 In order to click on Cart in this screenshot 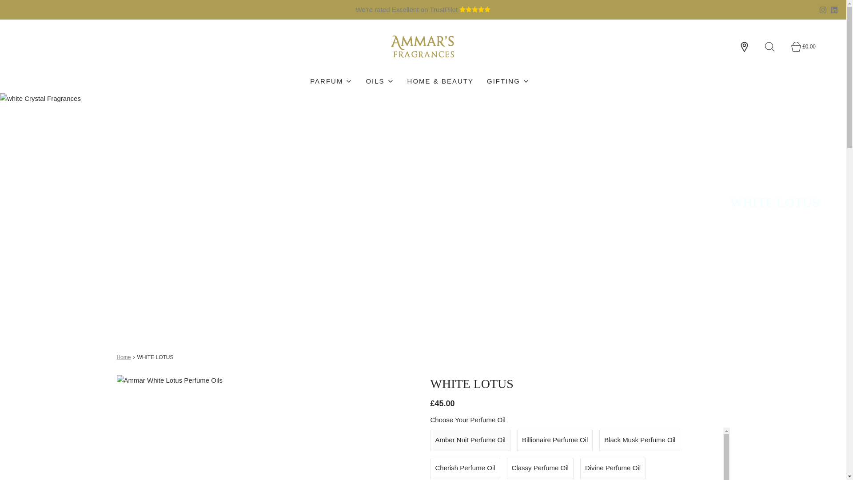, I will do `click(801, 47)`.